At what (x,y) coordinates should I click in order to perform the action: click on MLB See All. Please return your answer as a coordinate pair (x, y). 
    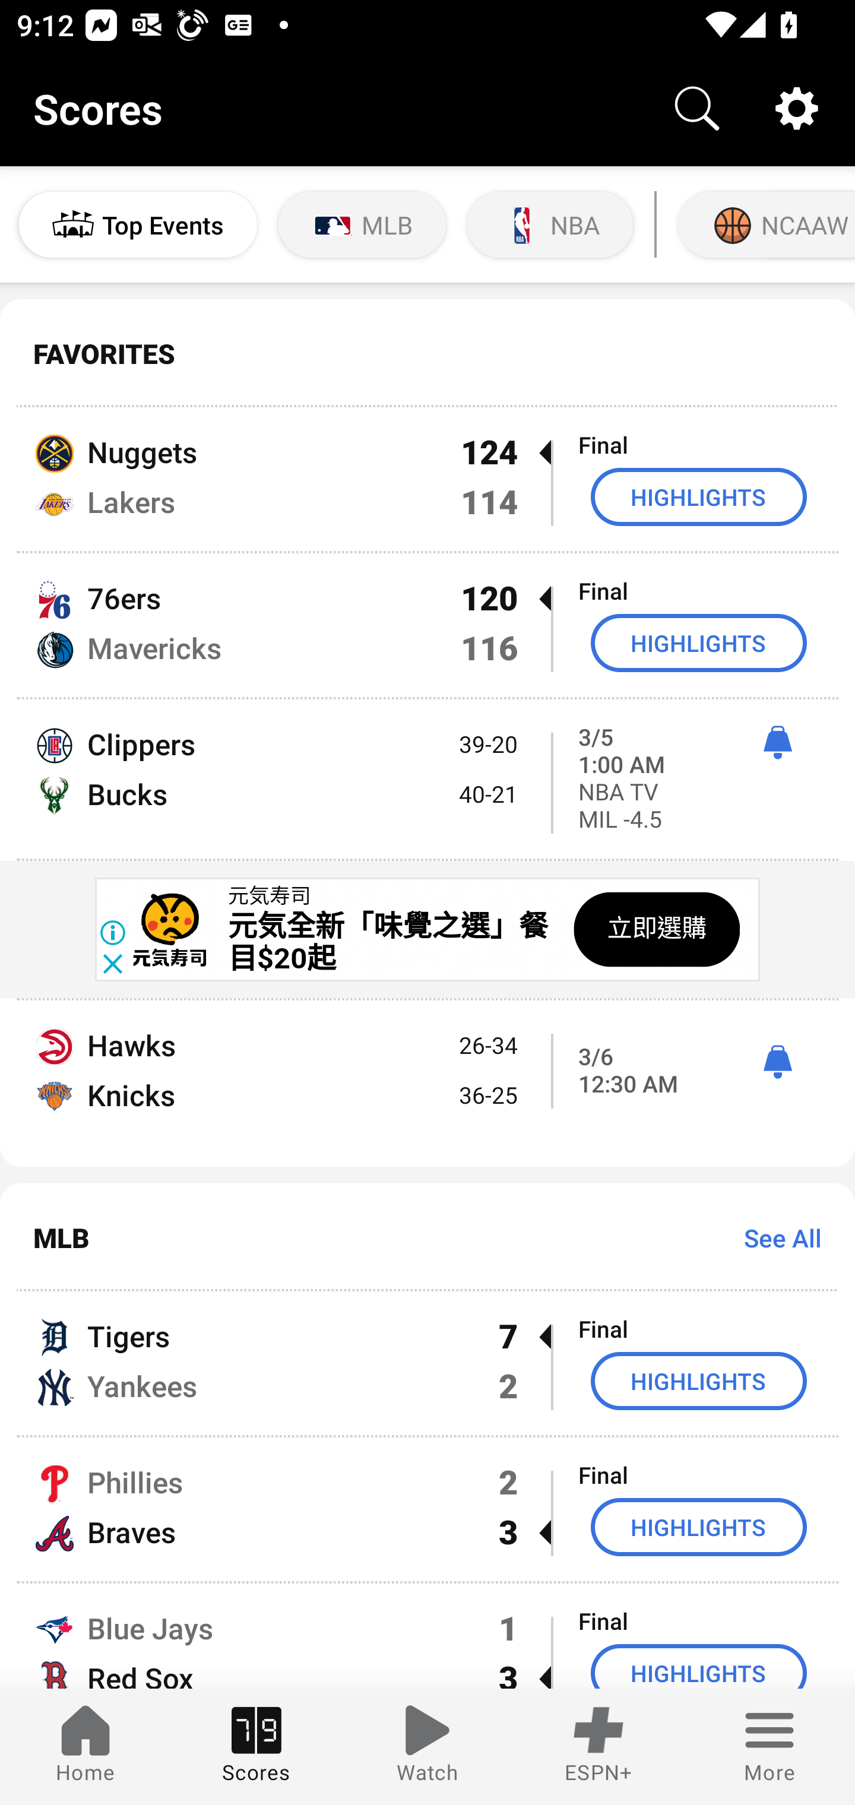
    Looking at the image, I should click on (427, 1237).